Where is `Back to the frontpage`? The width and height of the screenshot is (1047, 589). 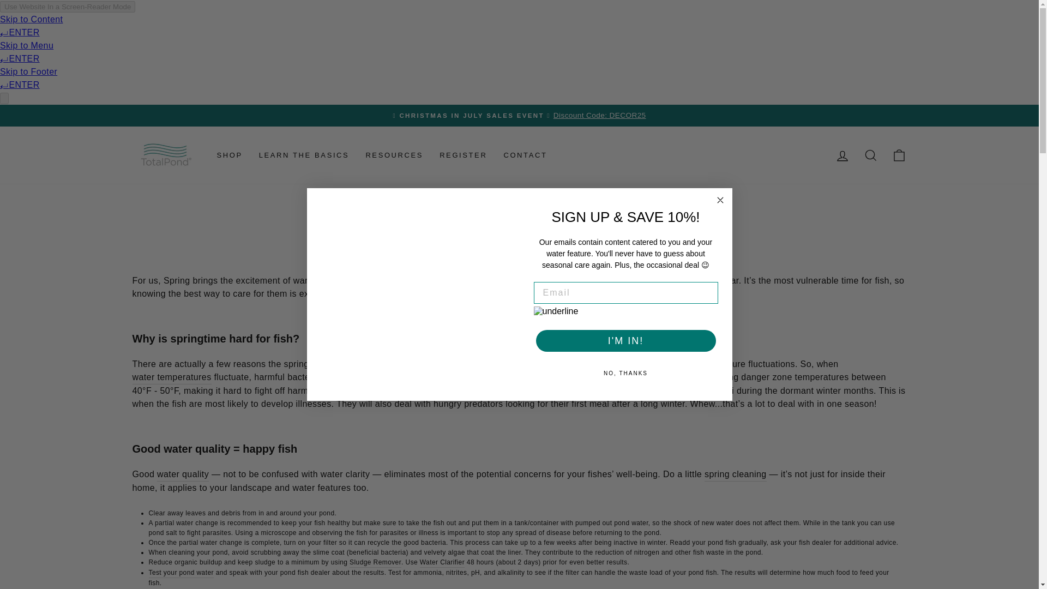
Back to the frontpage is located at coordinates (503, 216).